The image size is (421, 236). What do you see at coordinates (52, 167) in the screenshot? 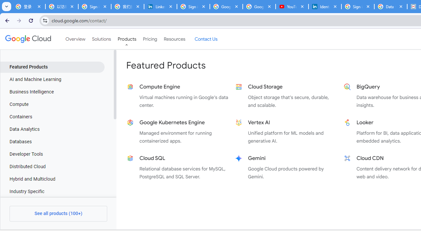
I see `Distributed Cloud` at bounding box center [52, 167].